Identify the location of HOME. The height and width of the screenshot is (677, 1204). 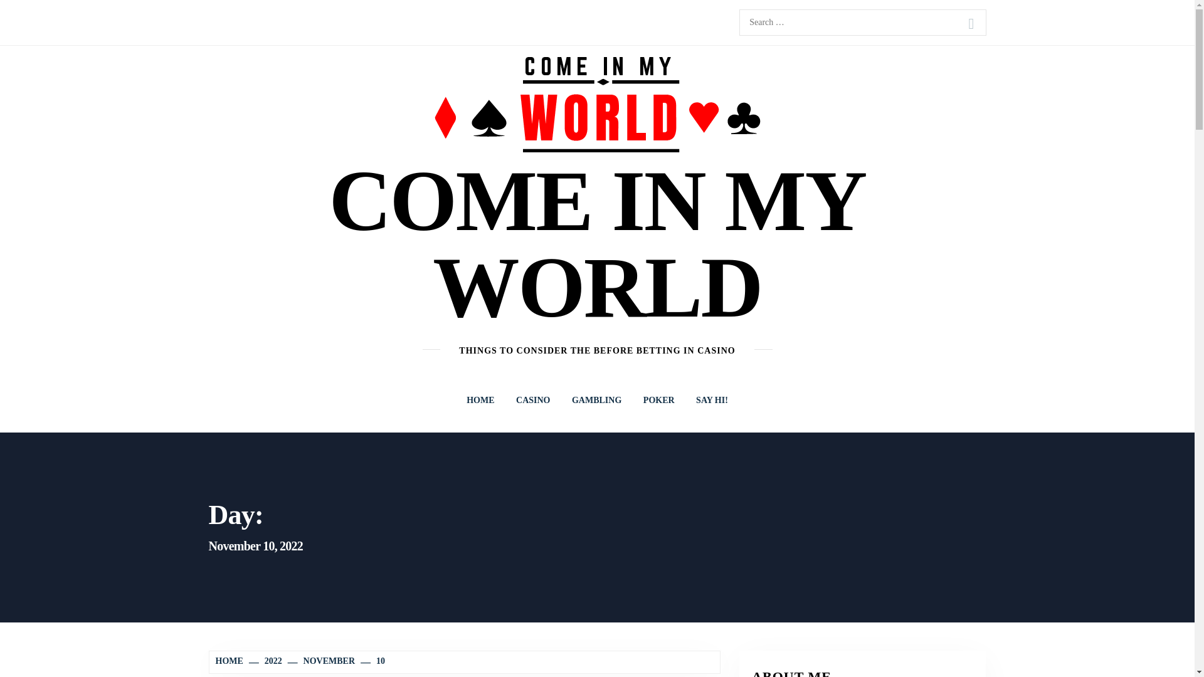
(480, 400).